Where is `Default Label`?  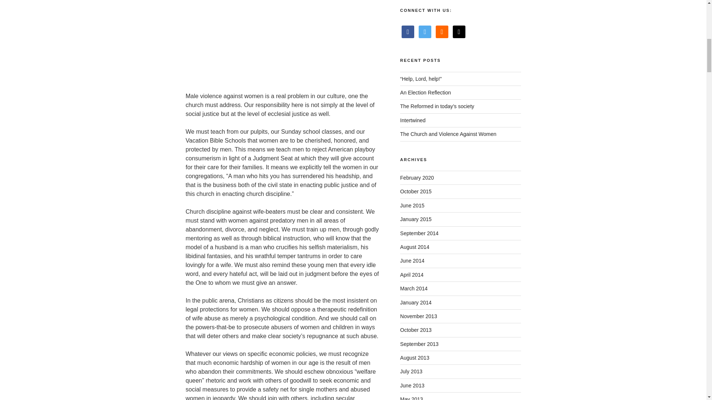
Default Label is located at coordinates (459, 31).